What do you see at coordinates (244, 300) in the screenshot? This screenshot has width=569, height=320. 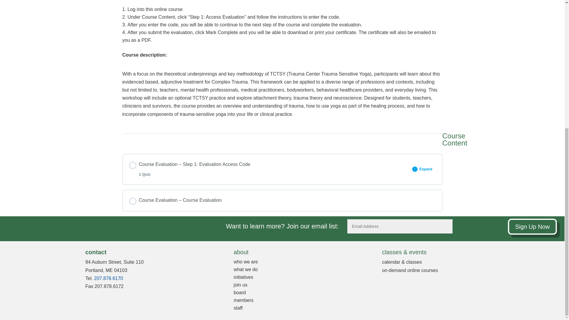 I see `members` at bounding box center [244, 300].